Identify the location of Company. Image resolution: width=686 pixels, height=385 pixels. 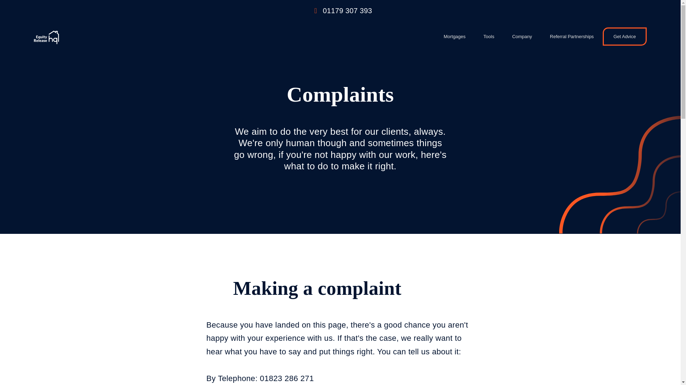
(522, 36).